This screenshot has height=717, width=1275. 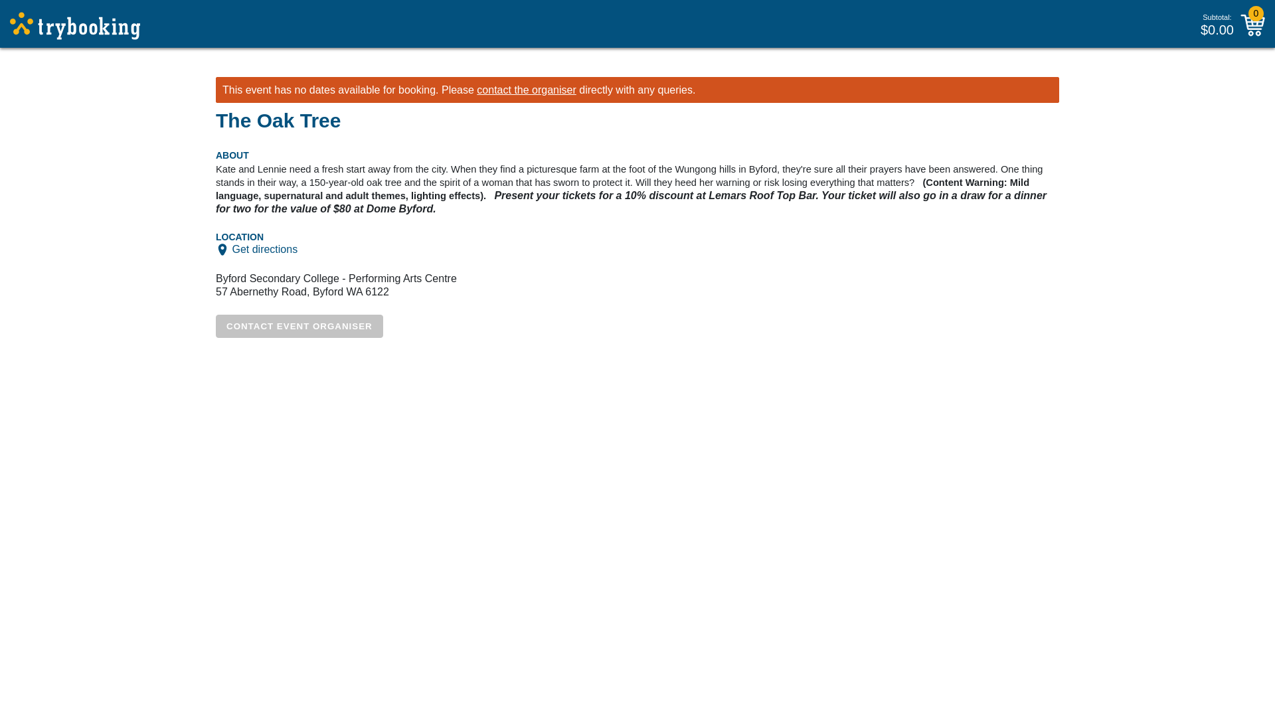 What do you see at coordinates (264, 250) in the screenshot?
I see `Get directions` at bounding box center [264, 250].